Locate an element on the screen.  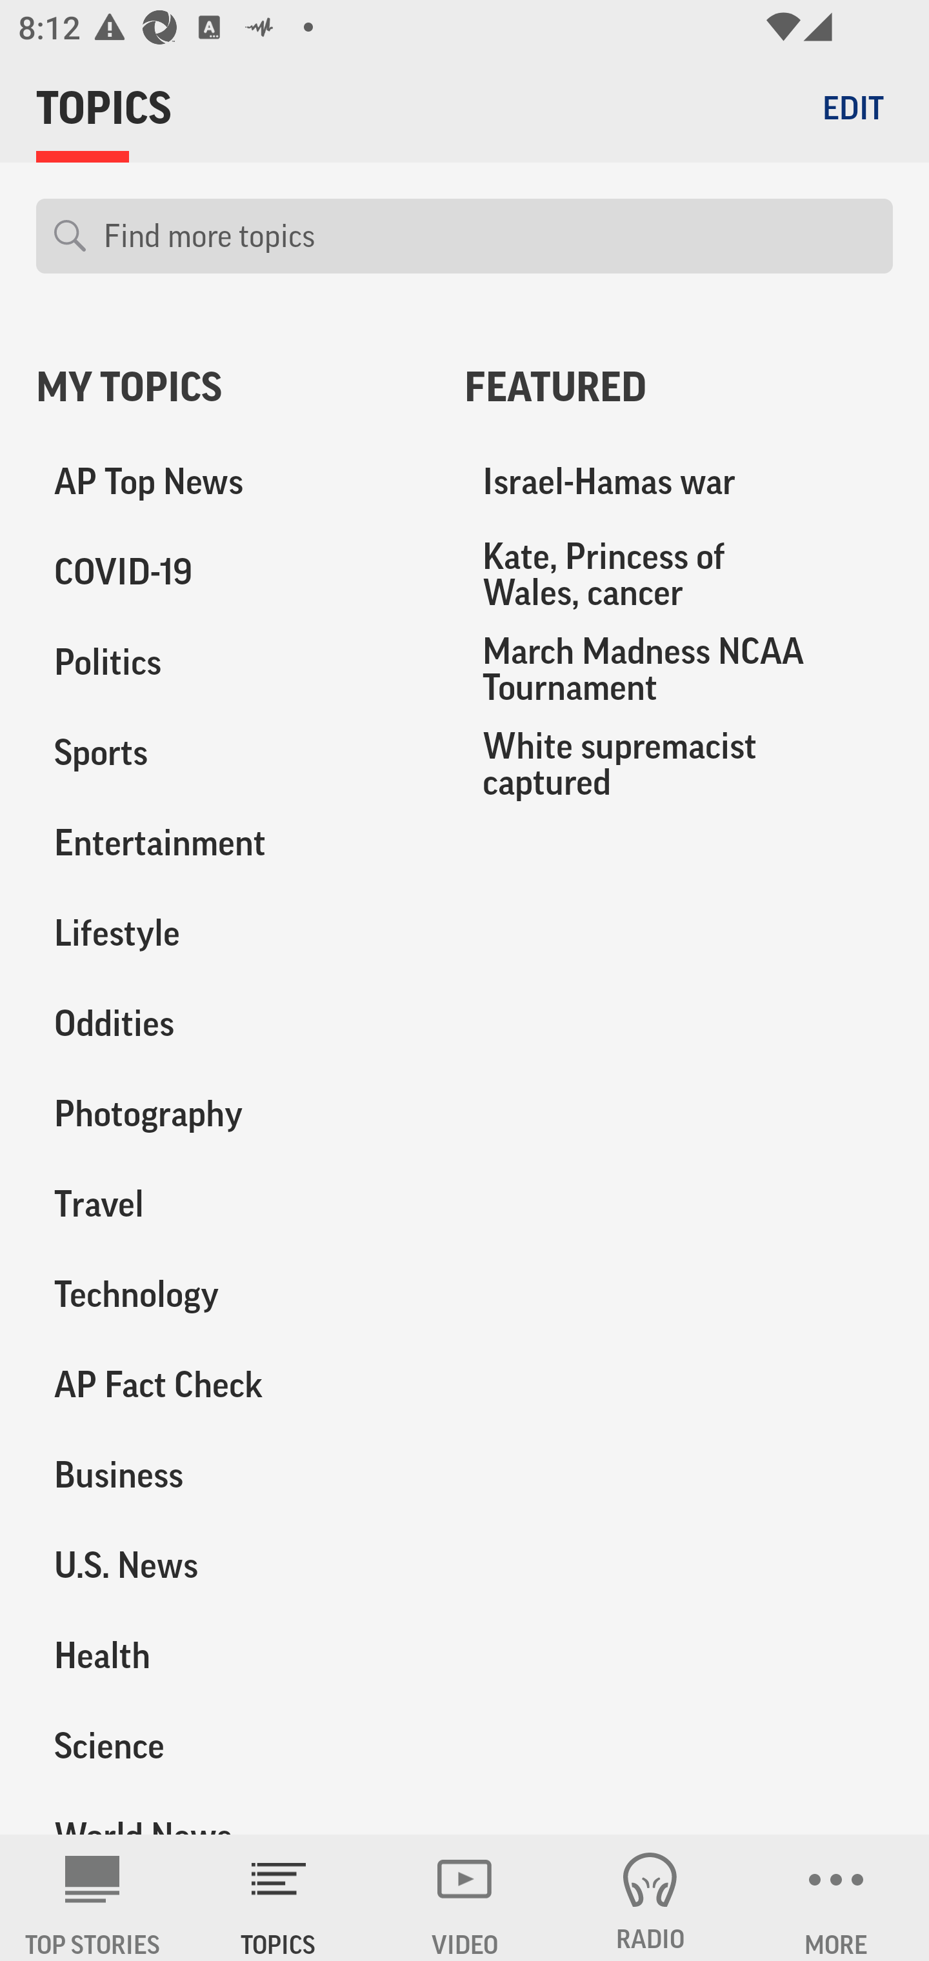
White supremacist captured is located at coordinates (679, 764).